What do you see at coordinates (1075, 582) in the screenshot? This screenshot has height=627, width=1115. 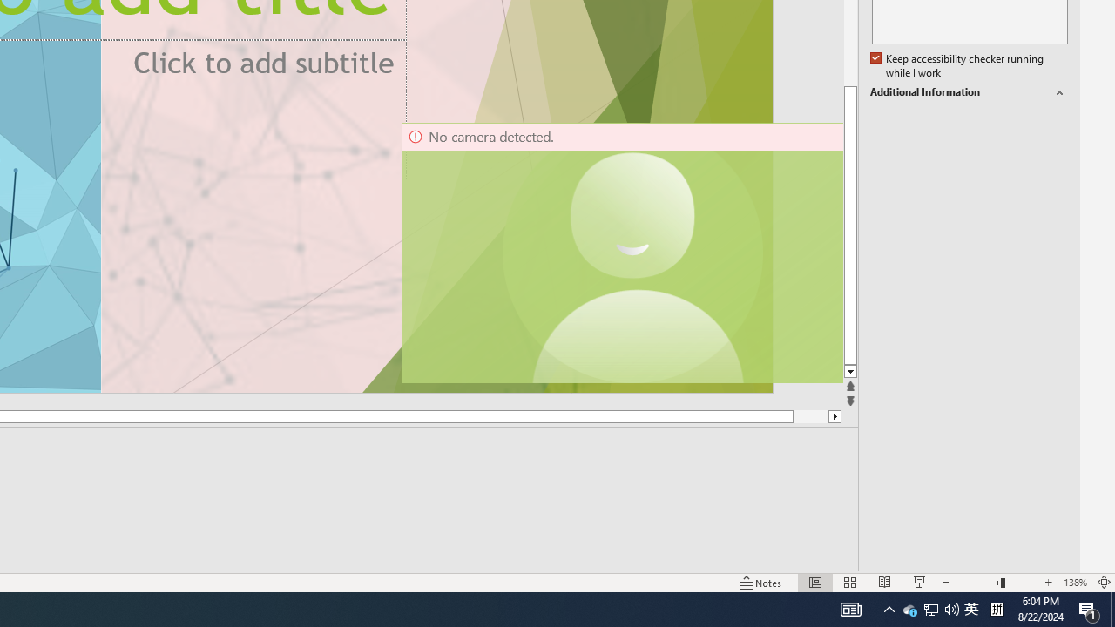 I see `Zoom 138%` at bounding box center [1075, 582].